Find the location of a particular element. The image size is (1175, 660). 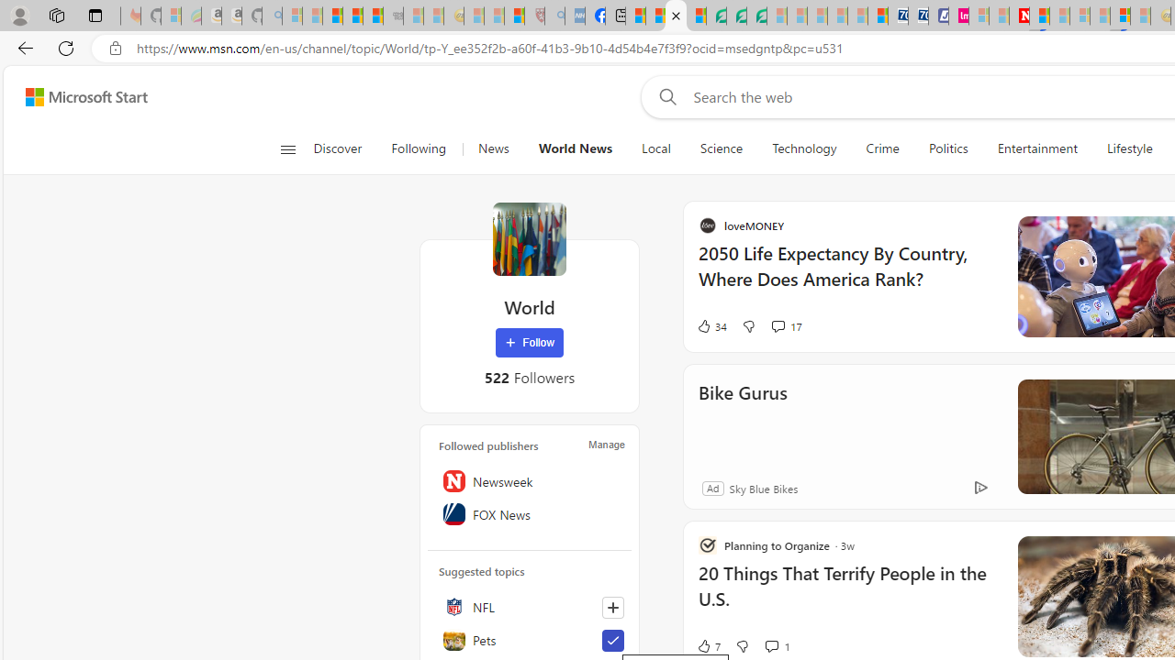

Jobs - lastminute.com Investor Portal is located at coordinates (958, 16).